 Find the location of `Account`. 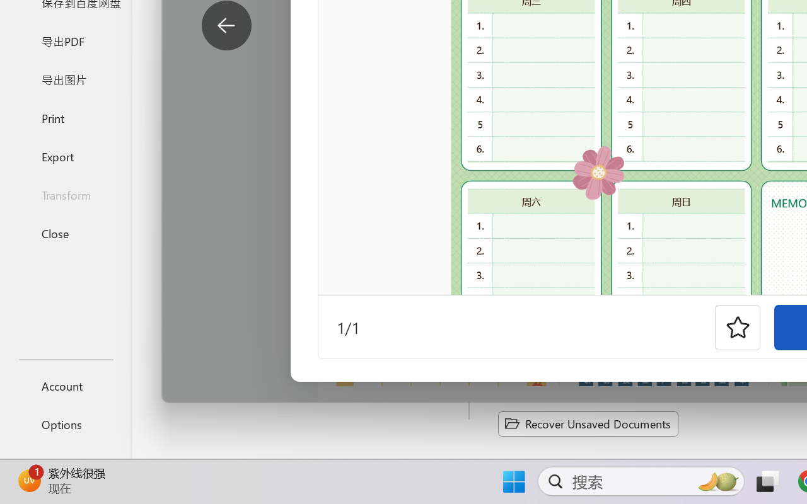

Account is located at coordinates (66, 386).